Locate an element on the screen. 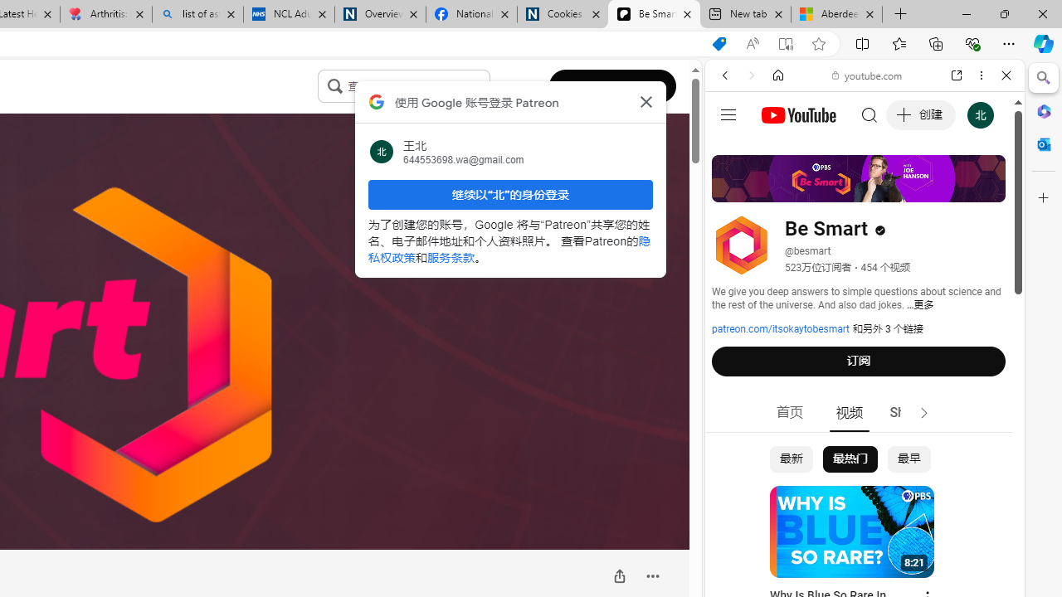 The height and width of the screenshot is (597, 1062). Close Outlook pane is located at coordinates (1044, 144).